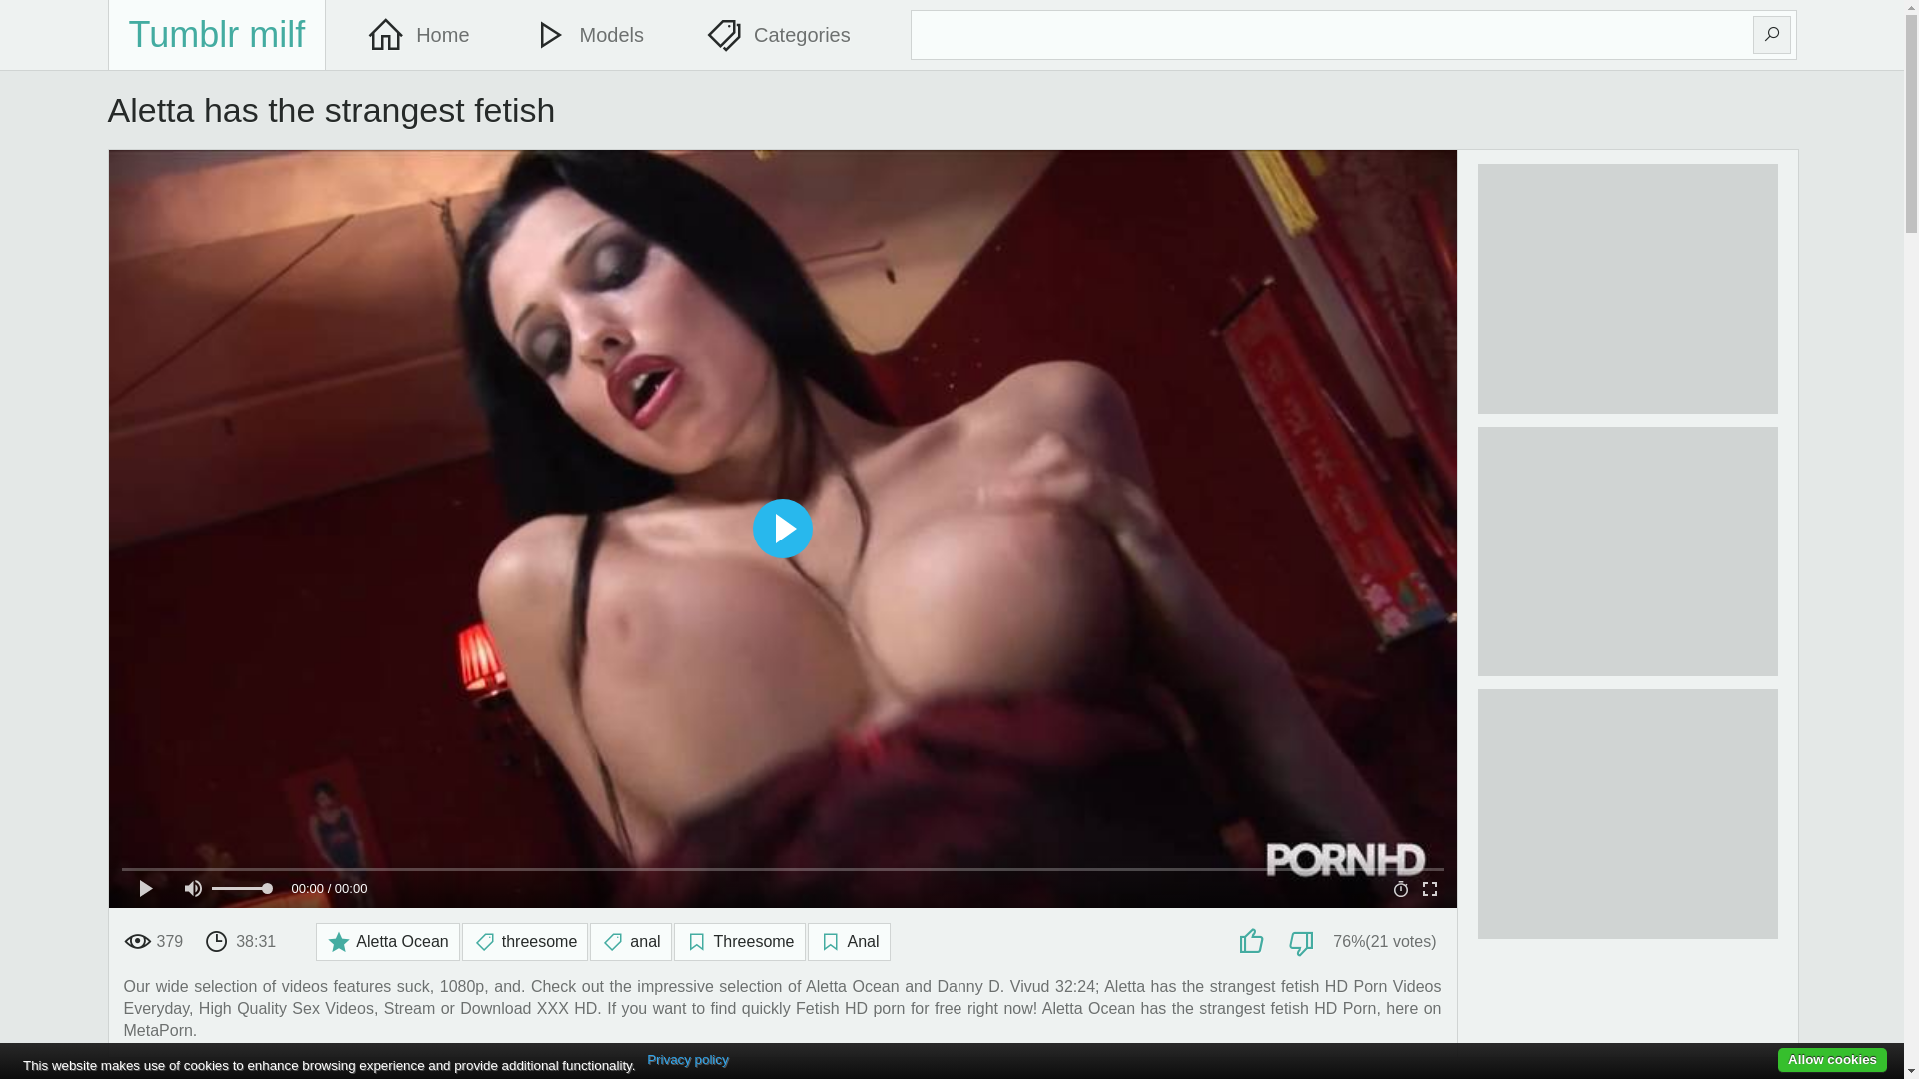  What do you see at coordinates (850, 942) in the screenshot?
I see `Anal` at bounding box center [850, 942].